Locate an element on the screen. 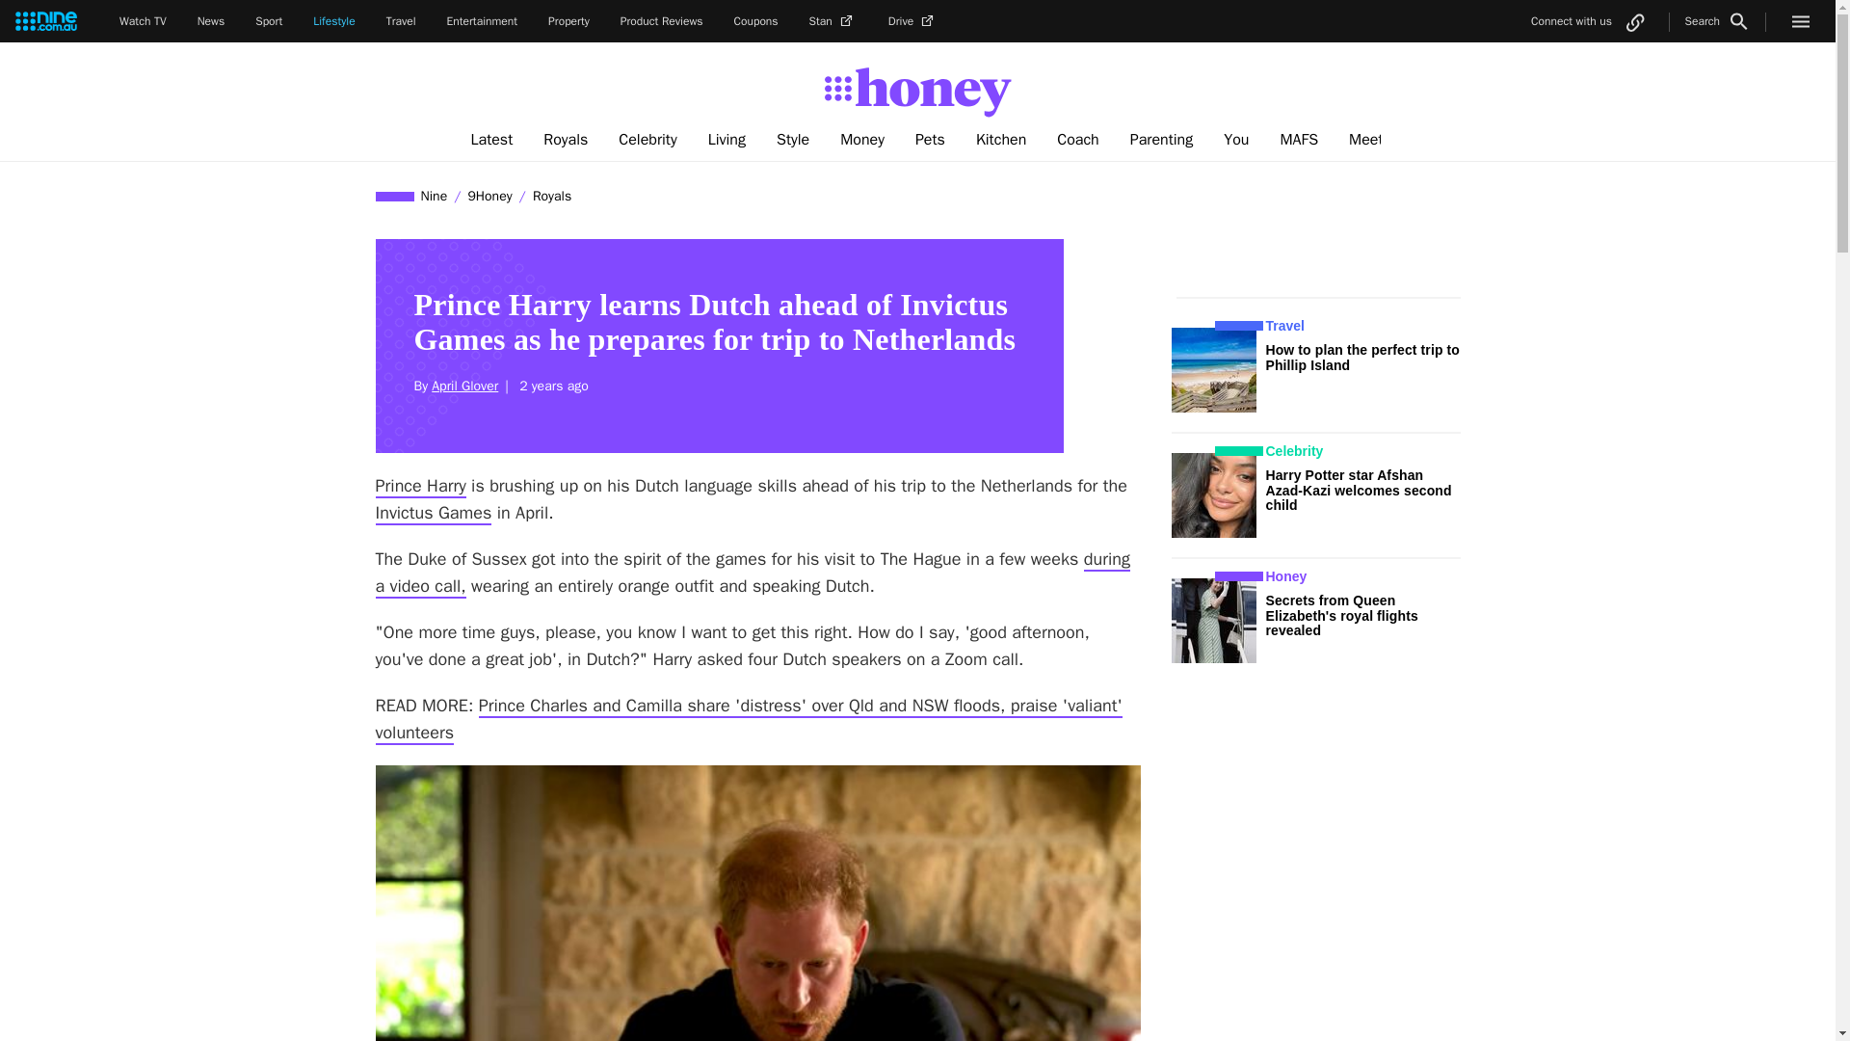  Coupons is located at coordinates (756, 21).